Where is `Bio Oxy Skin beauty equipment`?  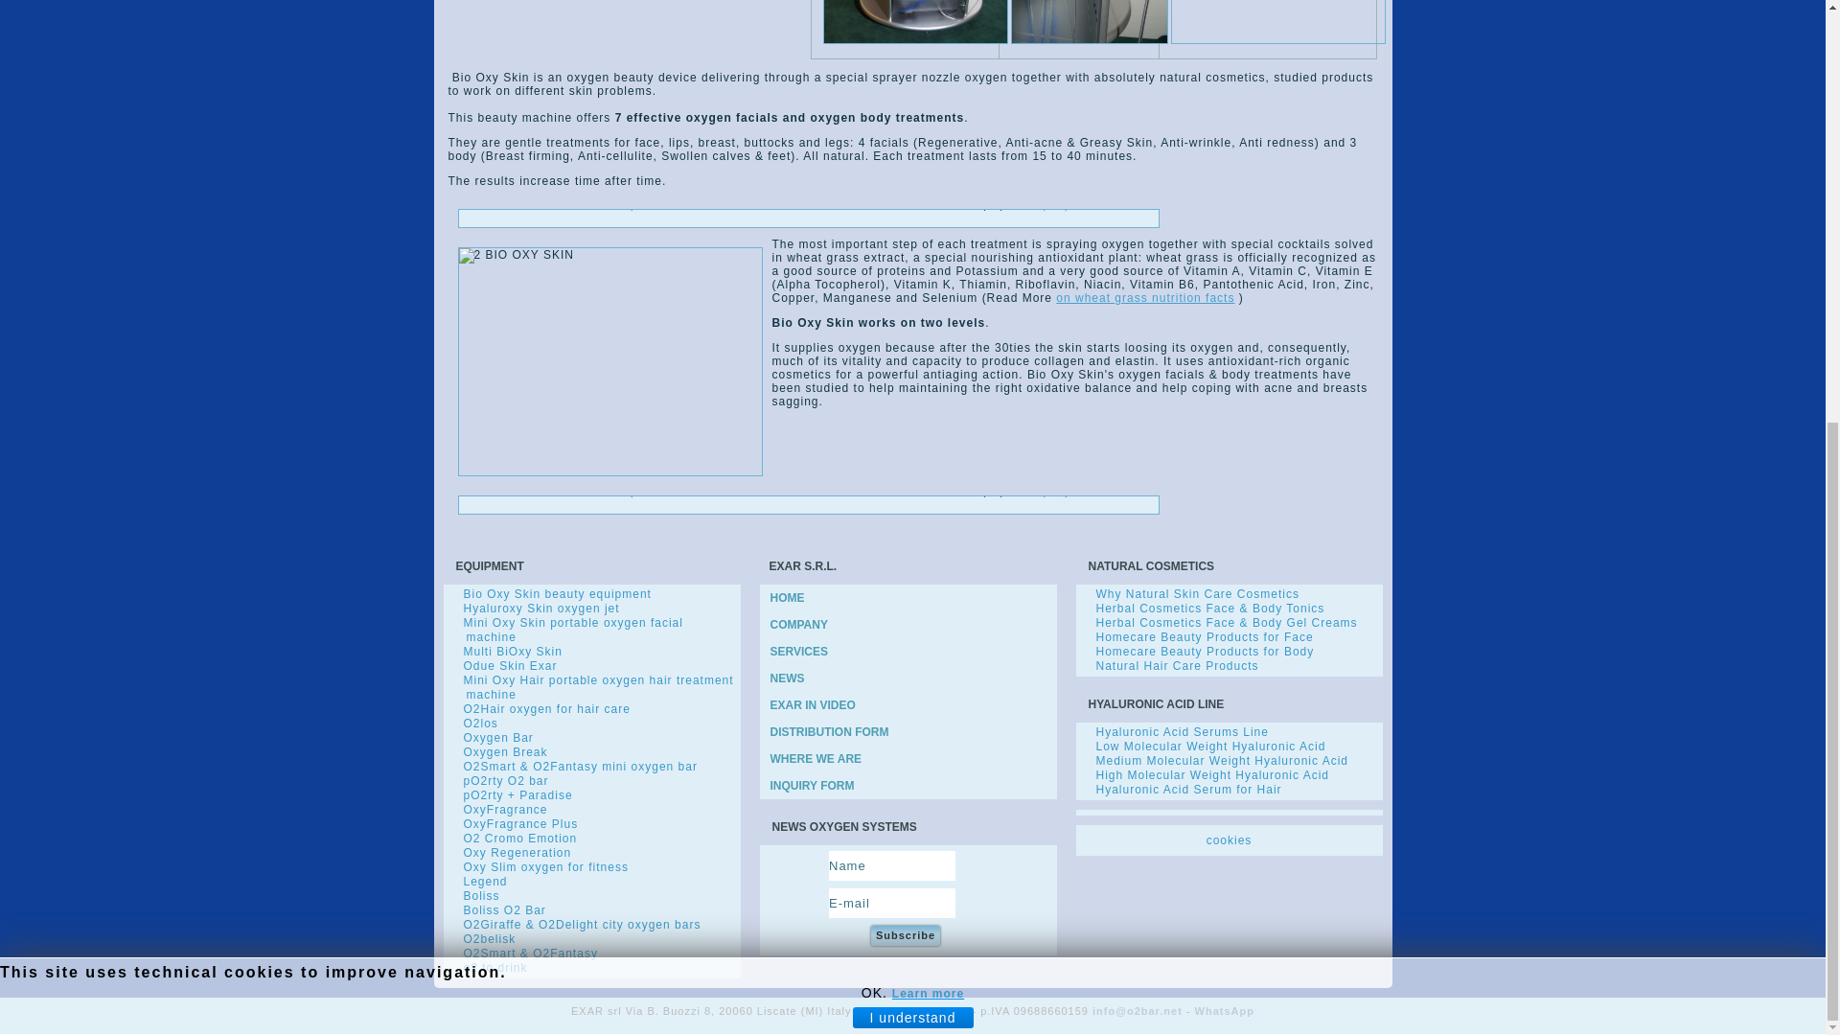 Bio Oxy Skin beauty equipment is located at coordinates (557, 594).